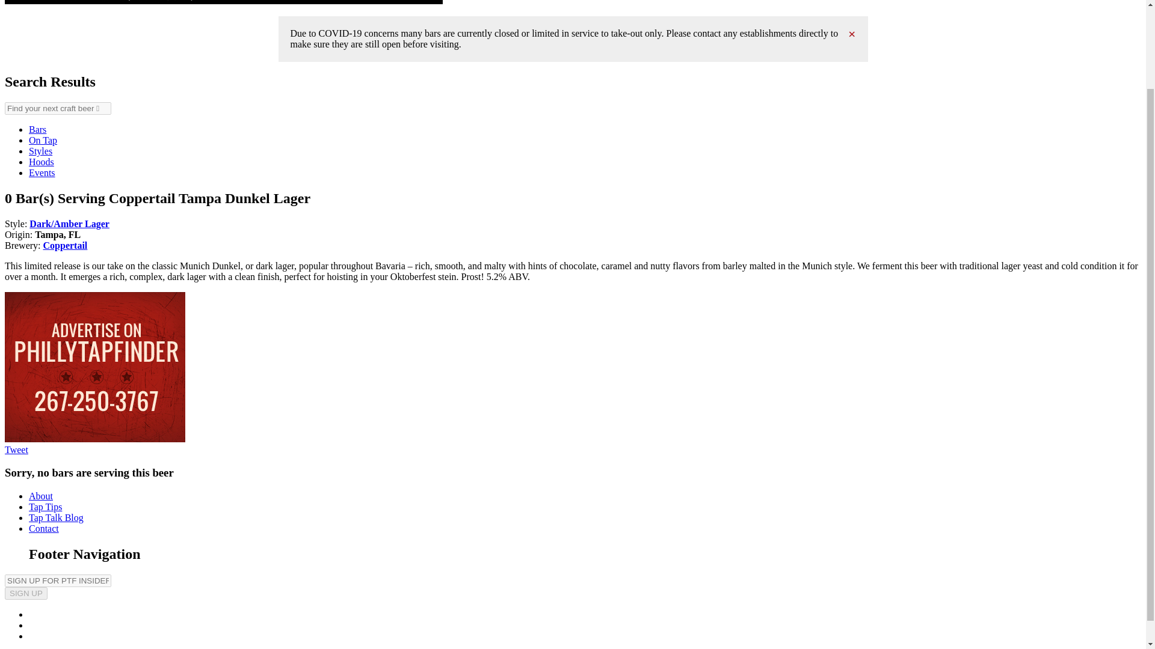  What do you see at coordinates (56, 518) in the screenshot?
I see `Tap Talk Blog` at bounding box center [56, 518].